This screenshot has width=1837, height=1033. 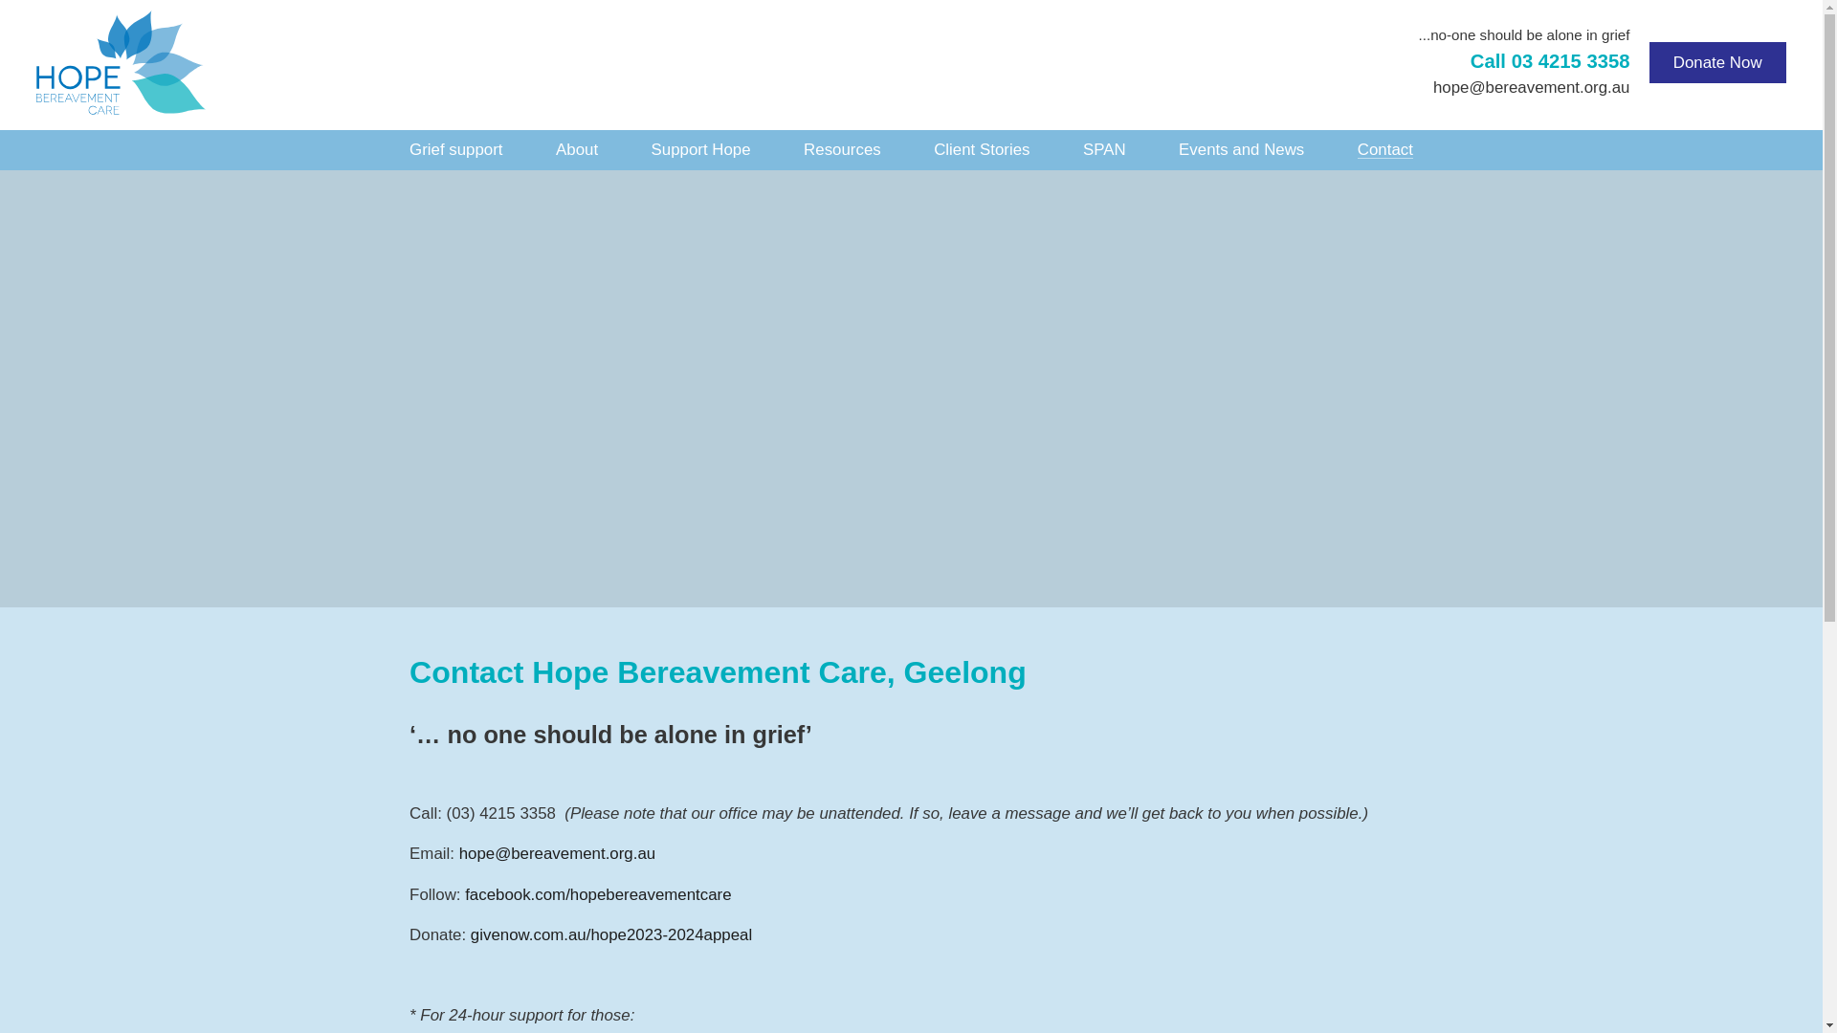 What do you see at coordinates (911, 388) in the screenshot?
I see `Contact` at bounding box center [911, 388].